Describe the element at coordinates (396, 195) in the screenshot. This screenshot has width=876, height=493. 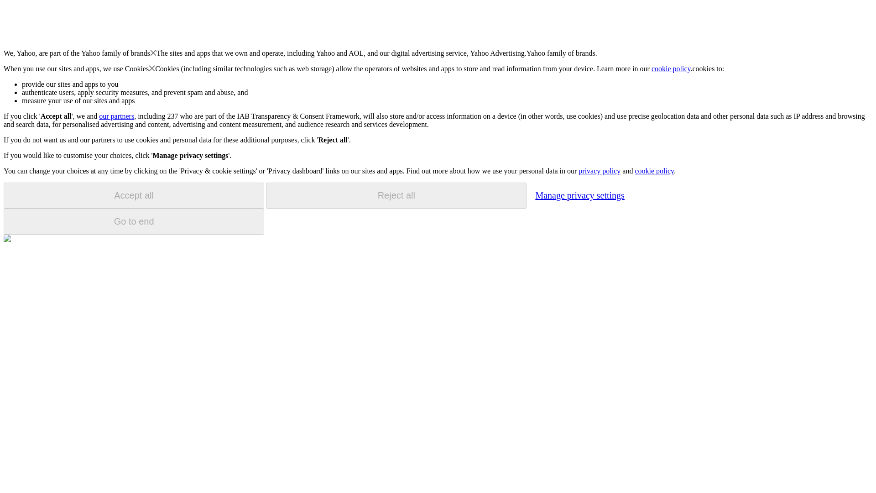
I see `Reject all` at that location.